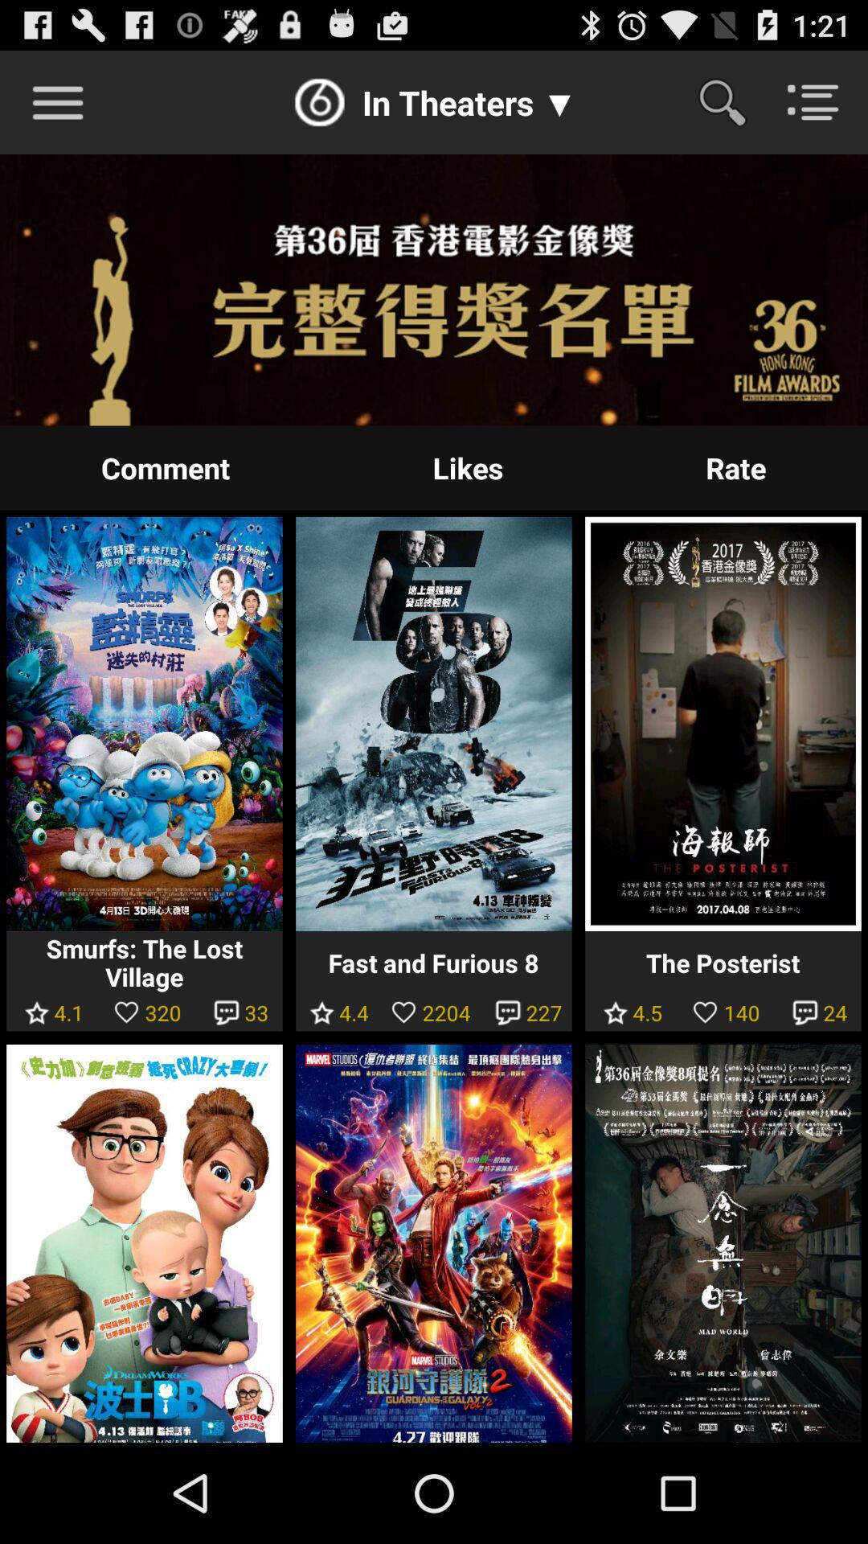 The image size is (868, 1544). Describe the element at coordinates (735, 467) in the screenshot. I see `click on last option above the the posterist` at that location.